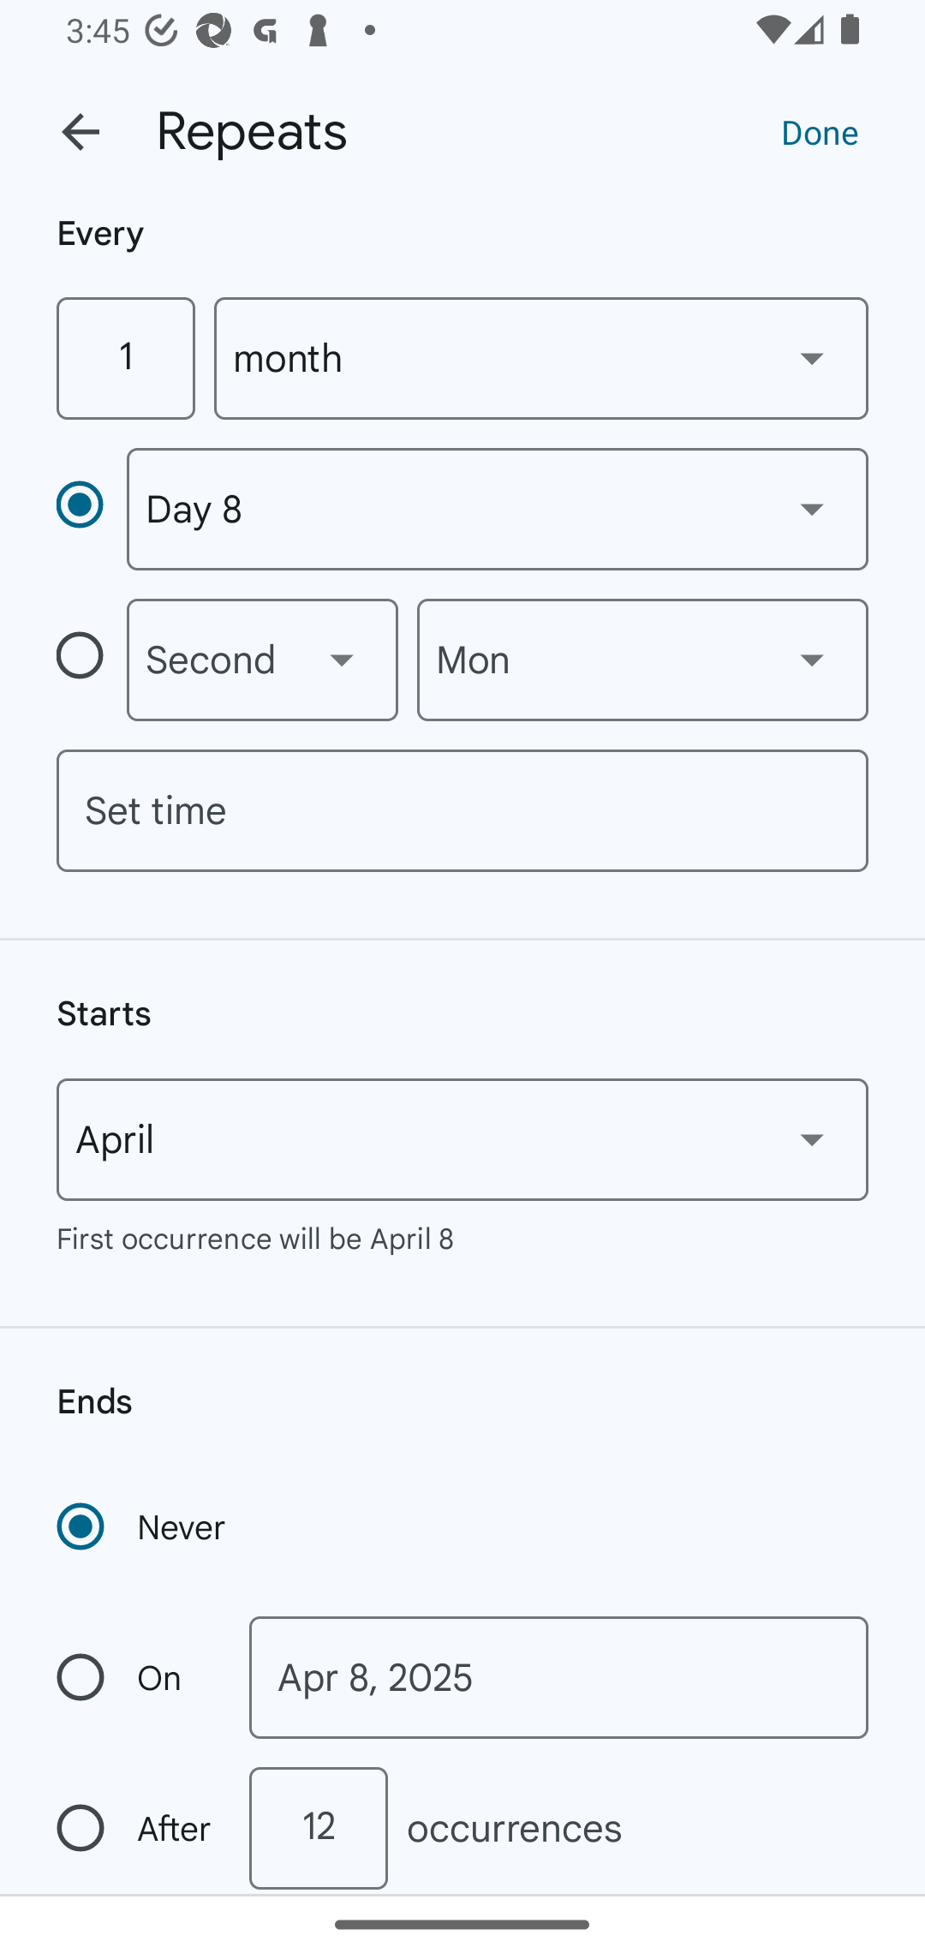 The image size is (925, 1953). What do you see at coordinates (91, 508) in the screenshot?
I see `Repeat monthly on a specific day of the month` at bounding box center [91, 508].